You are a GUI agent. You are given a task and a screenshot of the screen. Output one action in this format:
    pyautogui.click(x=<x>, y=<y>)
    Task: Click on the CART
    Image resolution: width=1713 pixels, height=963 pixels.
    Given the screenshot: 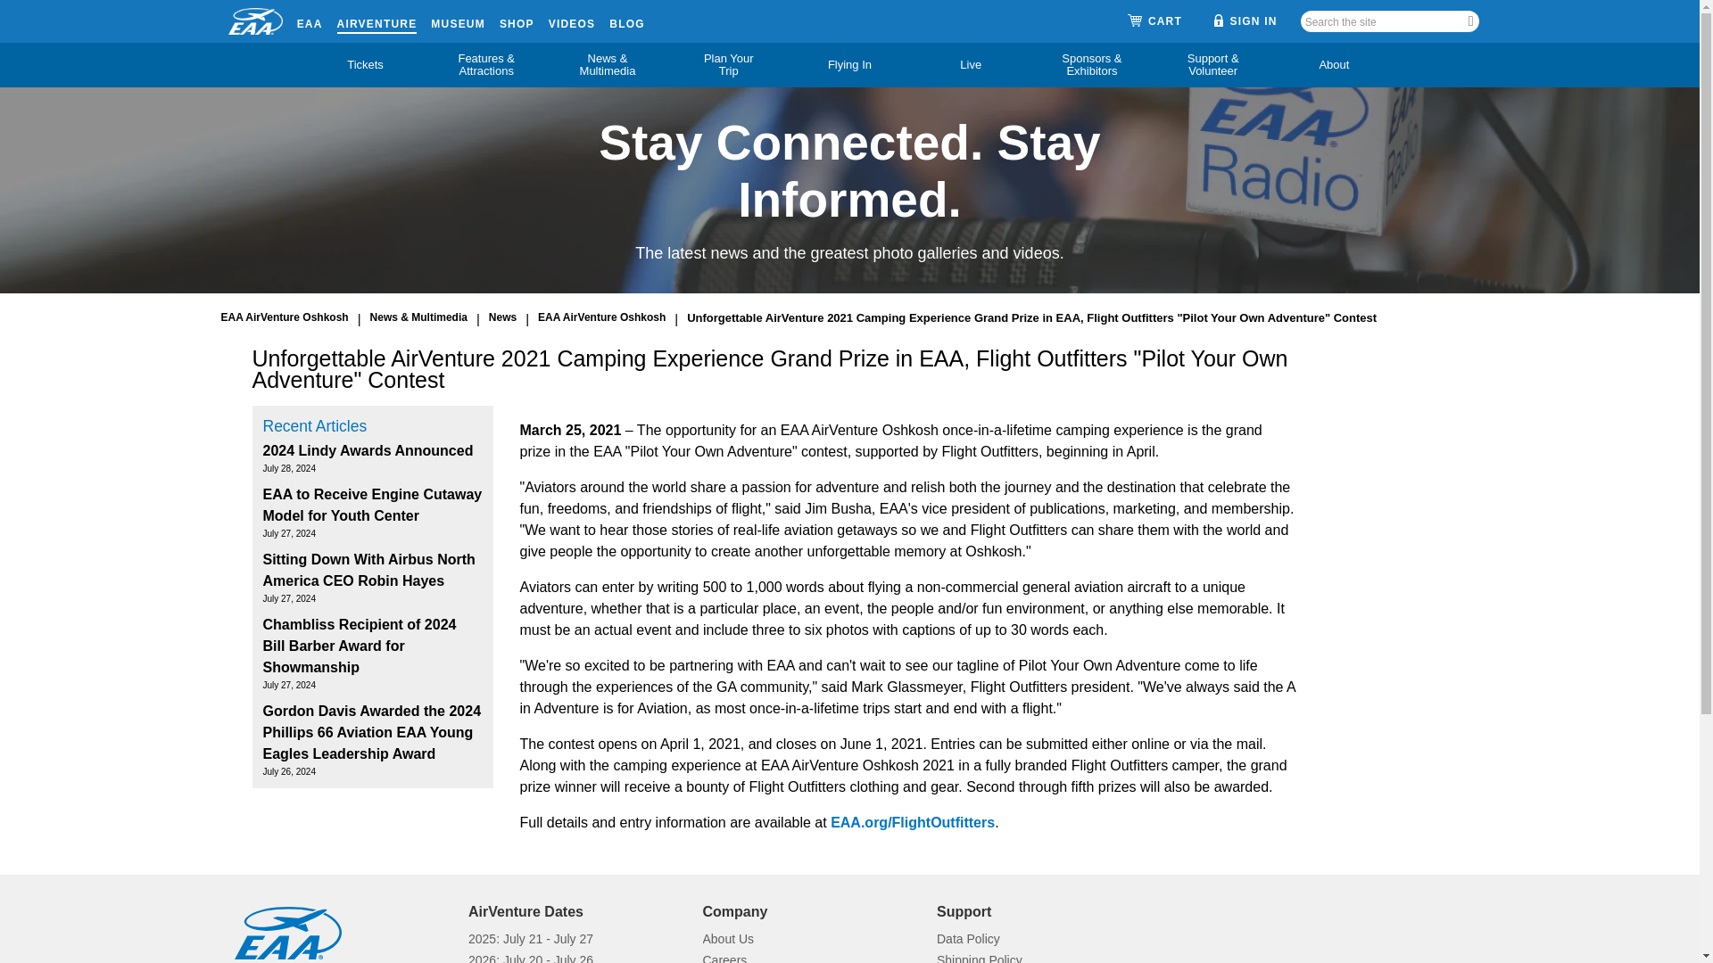 What is the action you would take?
    pyautogui.click(x=1154, y=21)
    